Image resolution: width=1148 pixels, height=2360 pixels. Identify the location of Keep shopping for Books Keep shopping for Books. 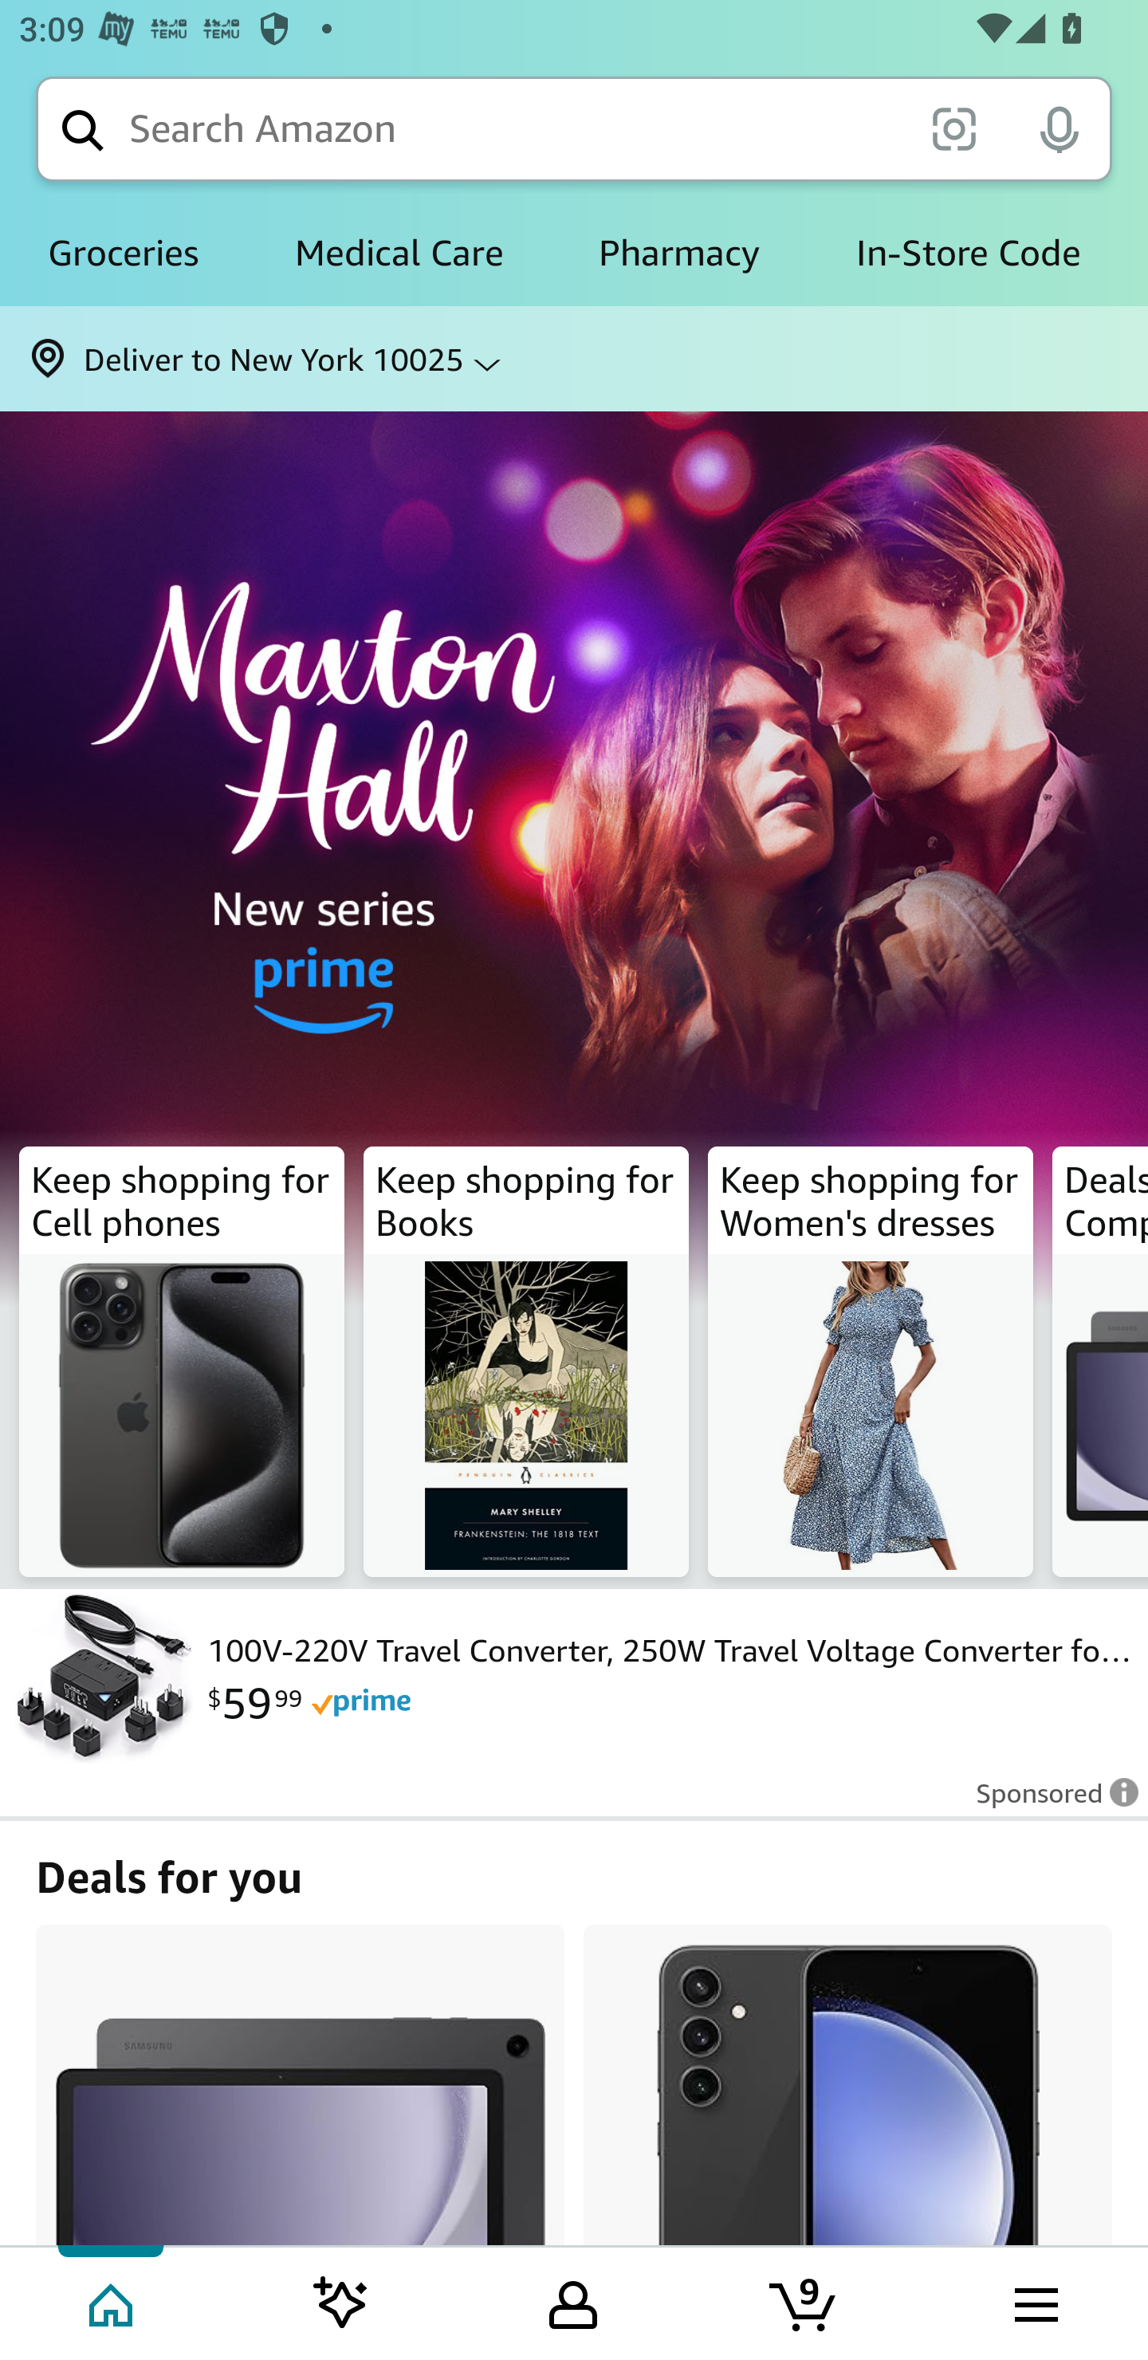
(526, 1362).